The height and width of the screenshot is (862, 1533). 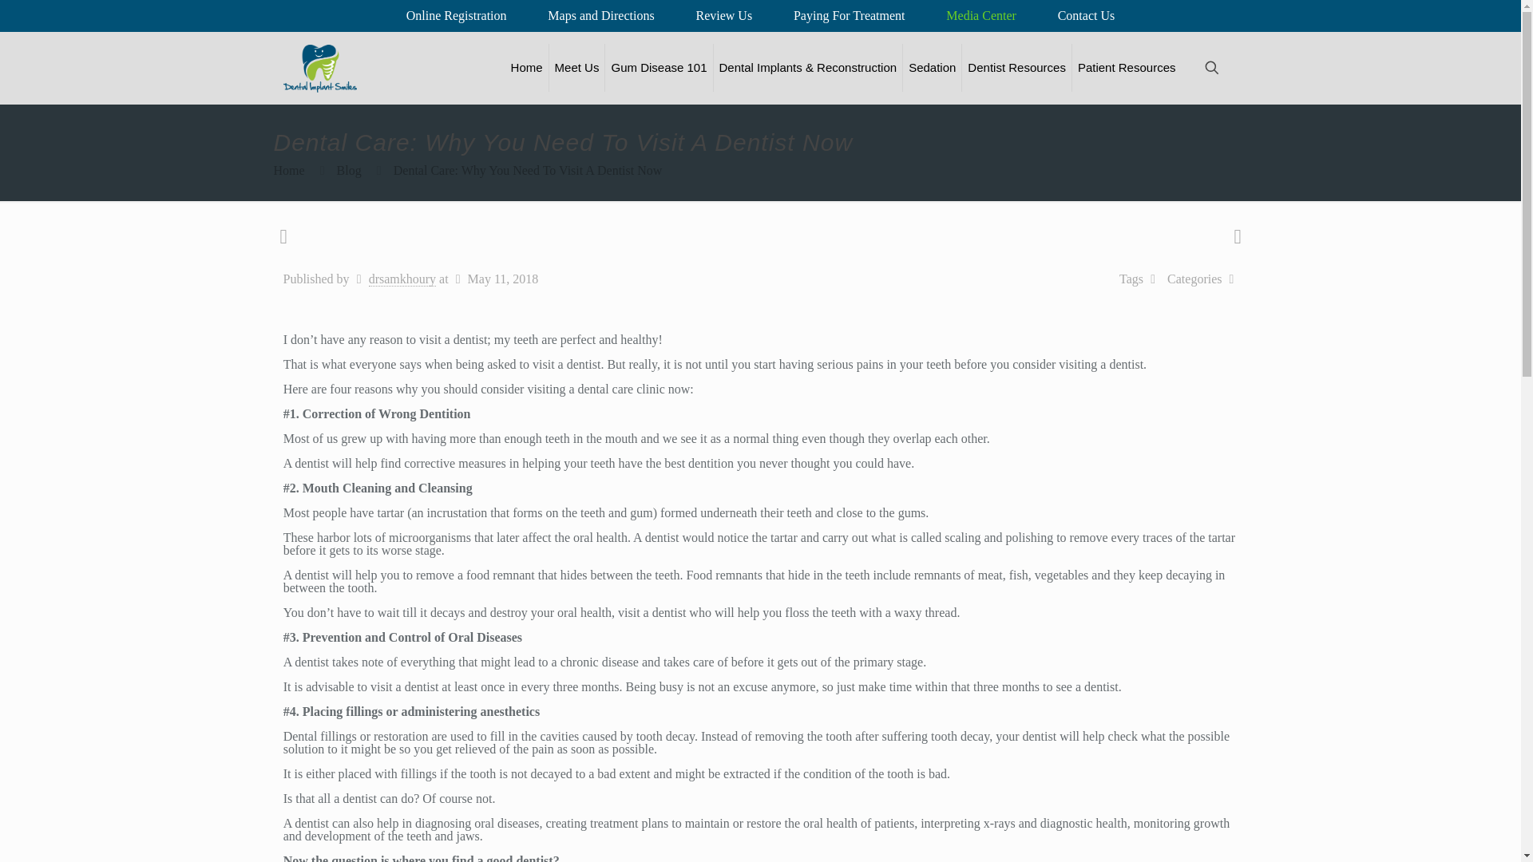 I want to click on Media Center, so click(x=980, y=16).